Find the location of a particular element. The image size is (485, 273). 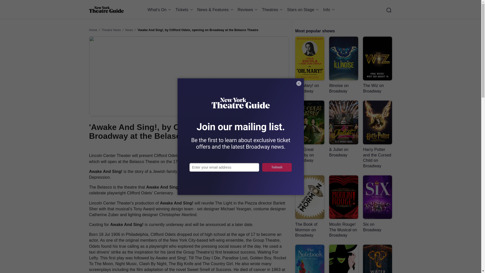

Read more about Wicked on Broadway is located at coordinates (344, 259).